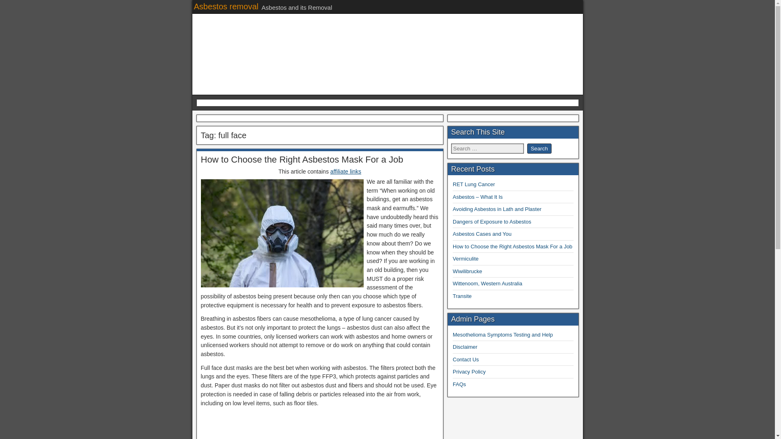 The height and width of the screenshot is (439, 781). What do you see at coordinates (482, 234) in the screenshot?
I see `Asbestos Cases and You` at bounding box center [482, 234].